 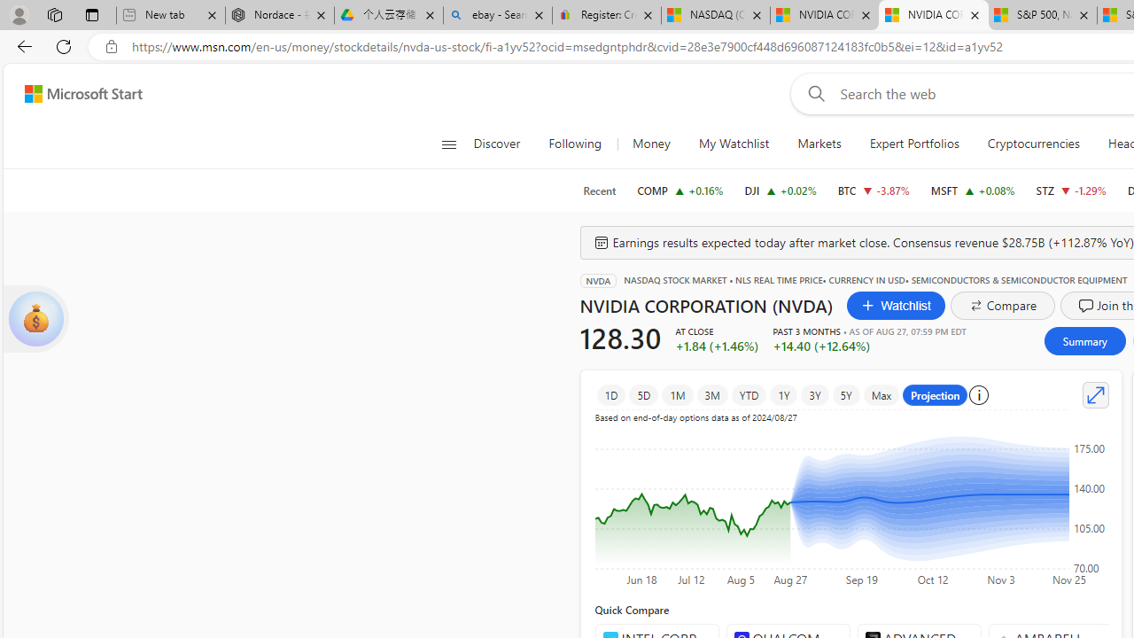 What do you see at coordinates (1042, 16) in the screenshot?
I see `S&P 500, Nasdaq end lower, weighed by Nvidia dip | Watch` at bounding box center [1042, 16].